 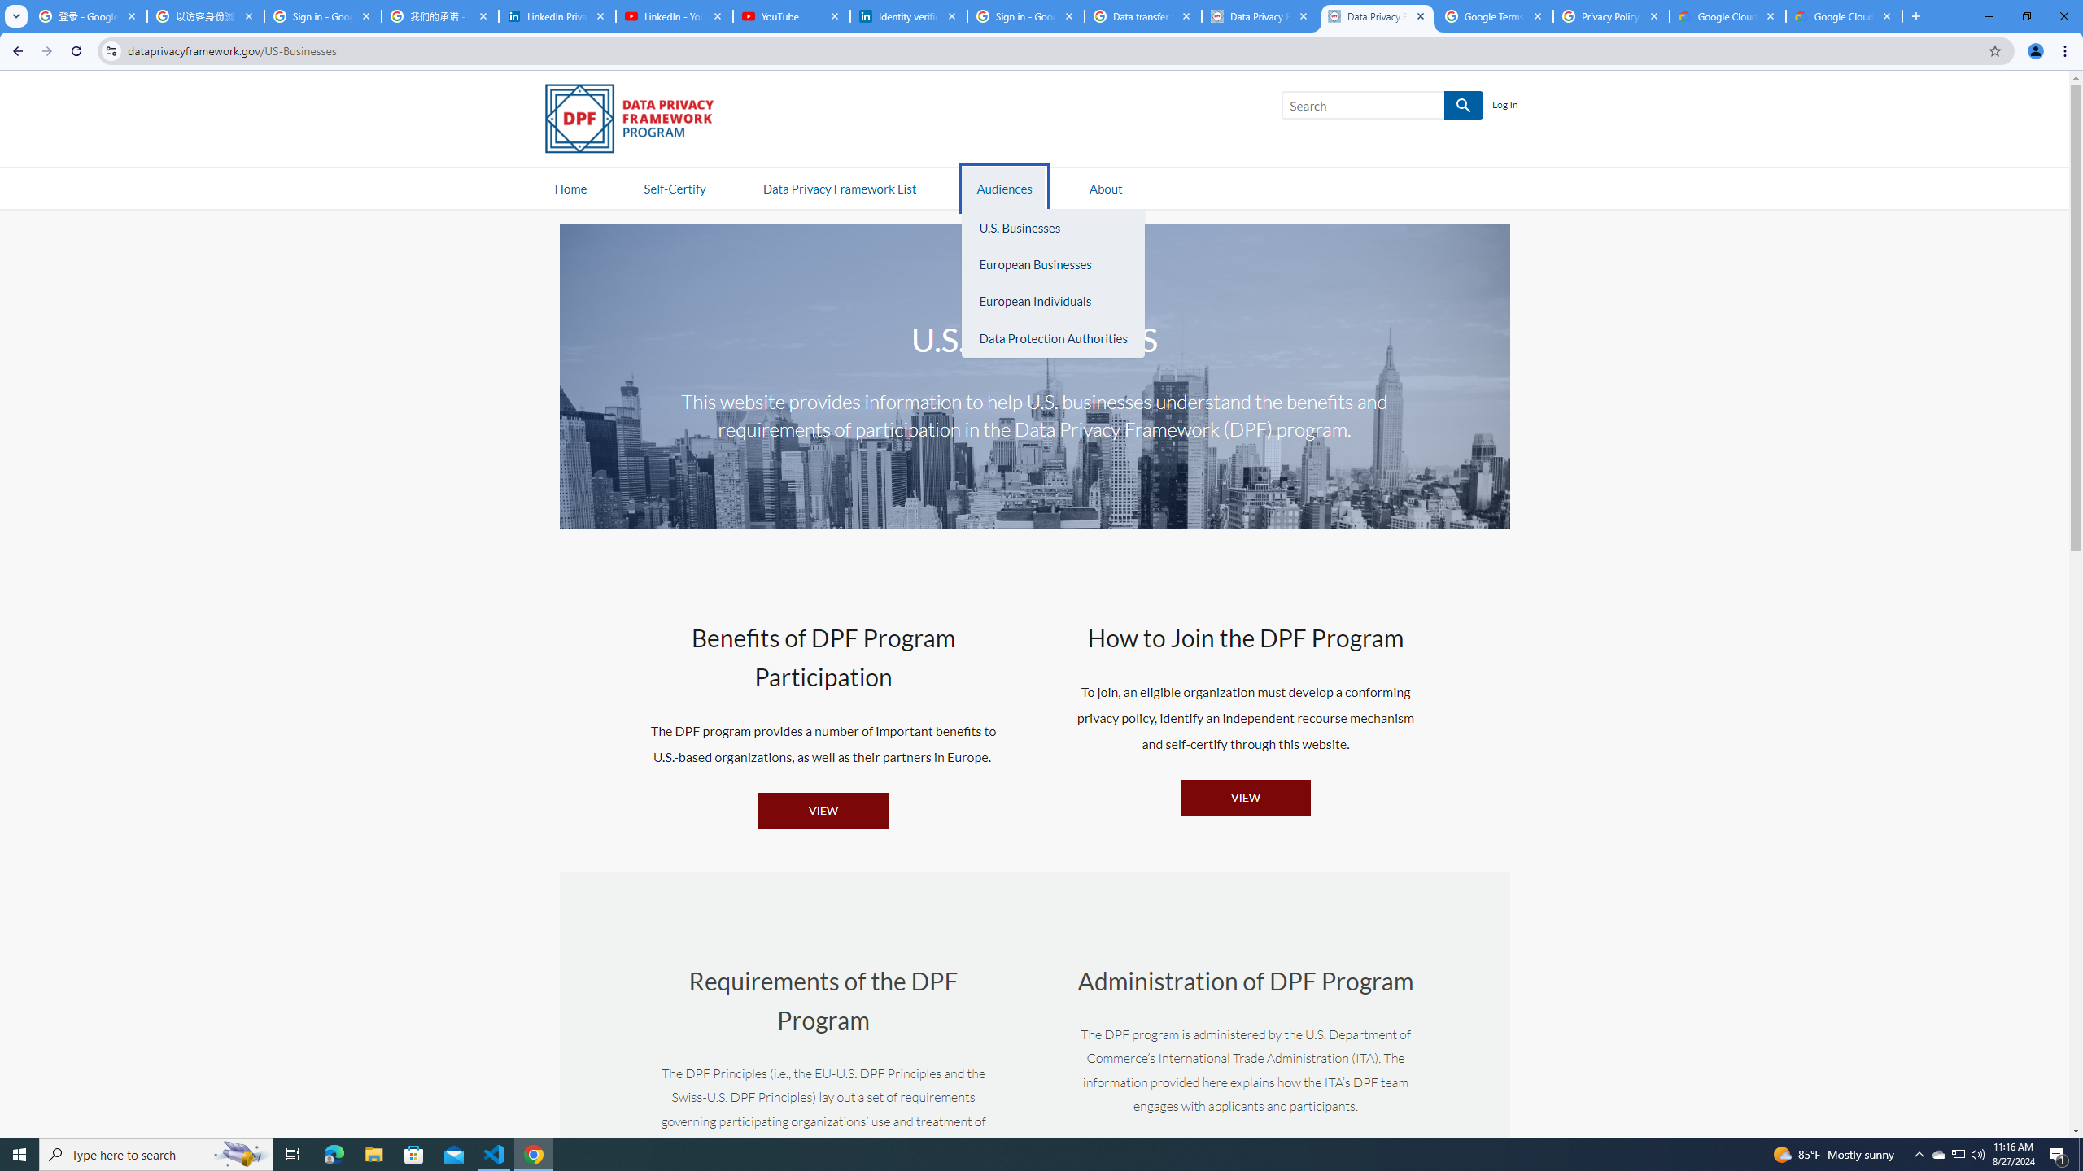 I want to click on Data Privacy Framework Logo - Link to Homepage, so click(x=637, y=122).